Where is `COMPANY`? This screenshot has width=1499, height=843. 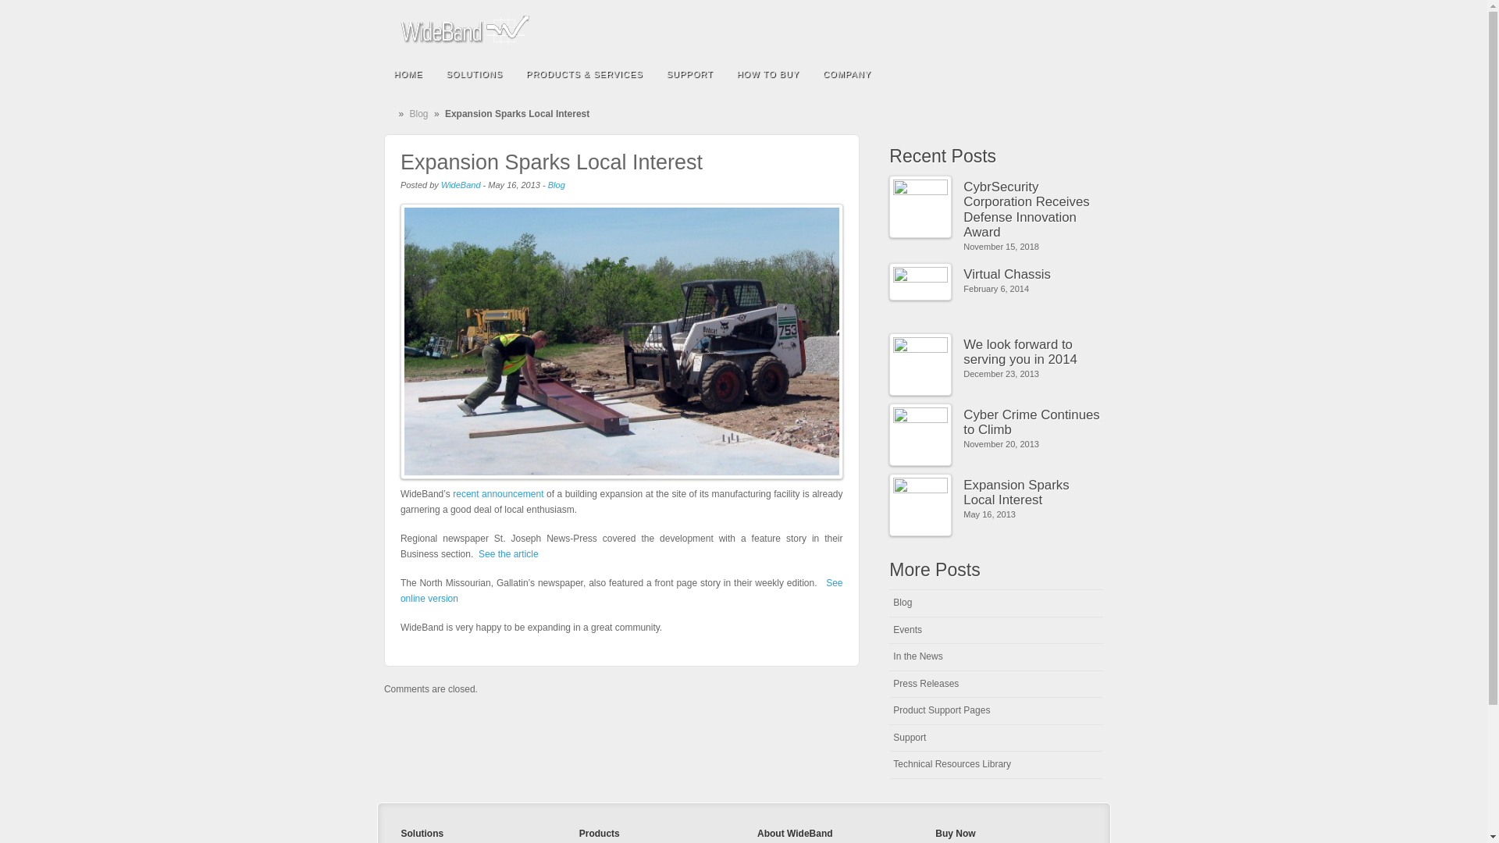
COMPANY is located at coordinates (846, 73).